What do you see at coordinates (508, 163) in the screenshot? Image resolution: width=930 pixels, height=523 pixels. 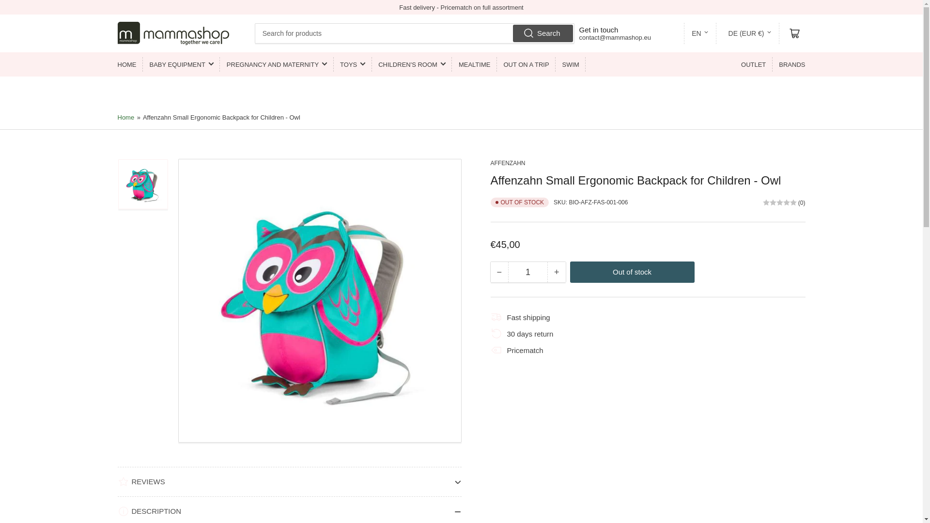 I see `Affenzahn` at bounding box center [508, 163].